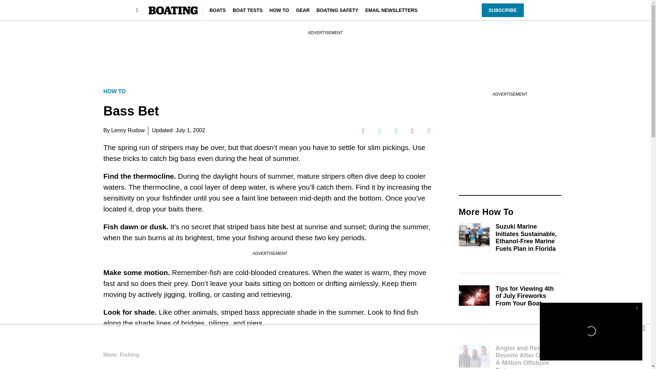 Image resolution: width=656 pixels, height=369 pixels. I want to click on EMAIL NEWSLETTERS, so click(391, 10).